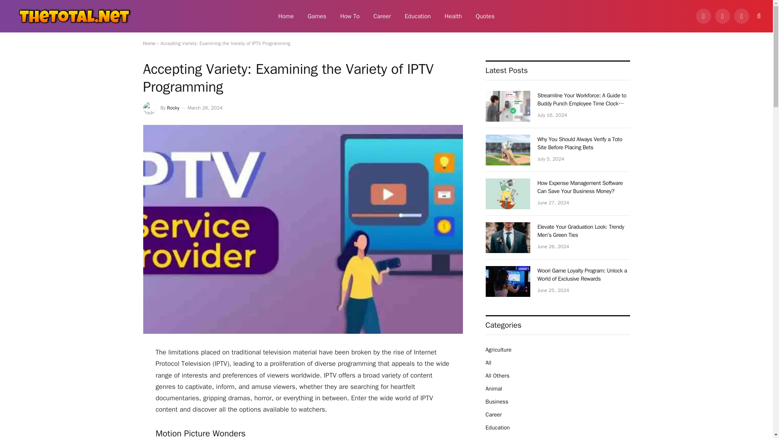  I want to click on Education, so click(417, 16).